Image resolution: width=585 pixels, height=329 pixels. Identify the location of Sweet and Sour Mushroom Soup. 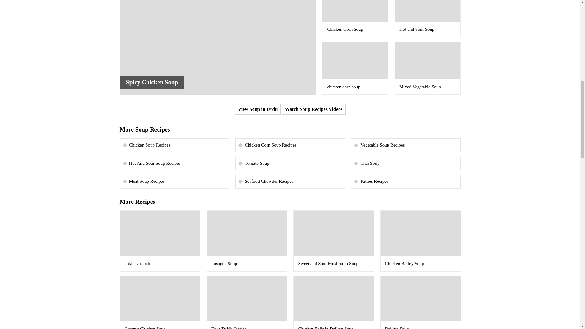
(333, 241).